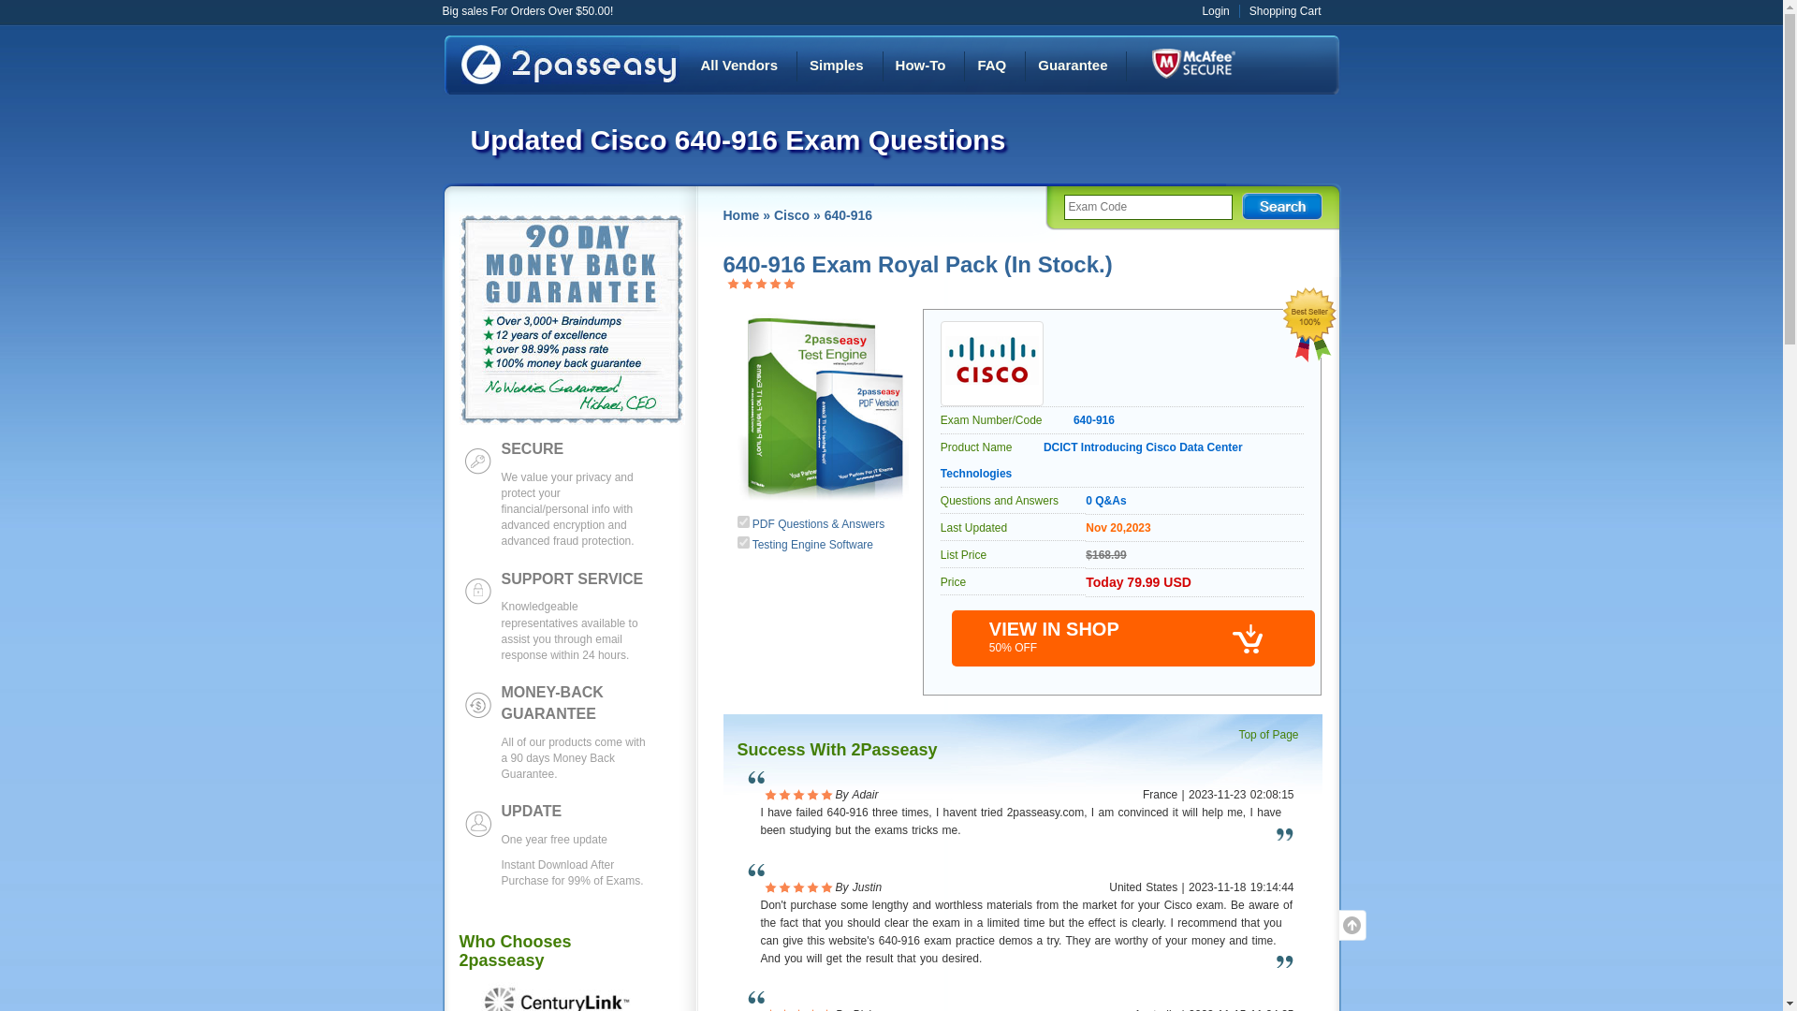  What do you see at coordinates (818, 524) in the screenshot?
I see `PDF Questions & Answers` at bounding box center [818, 524].